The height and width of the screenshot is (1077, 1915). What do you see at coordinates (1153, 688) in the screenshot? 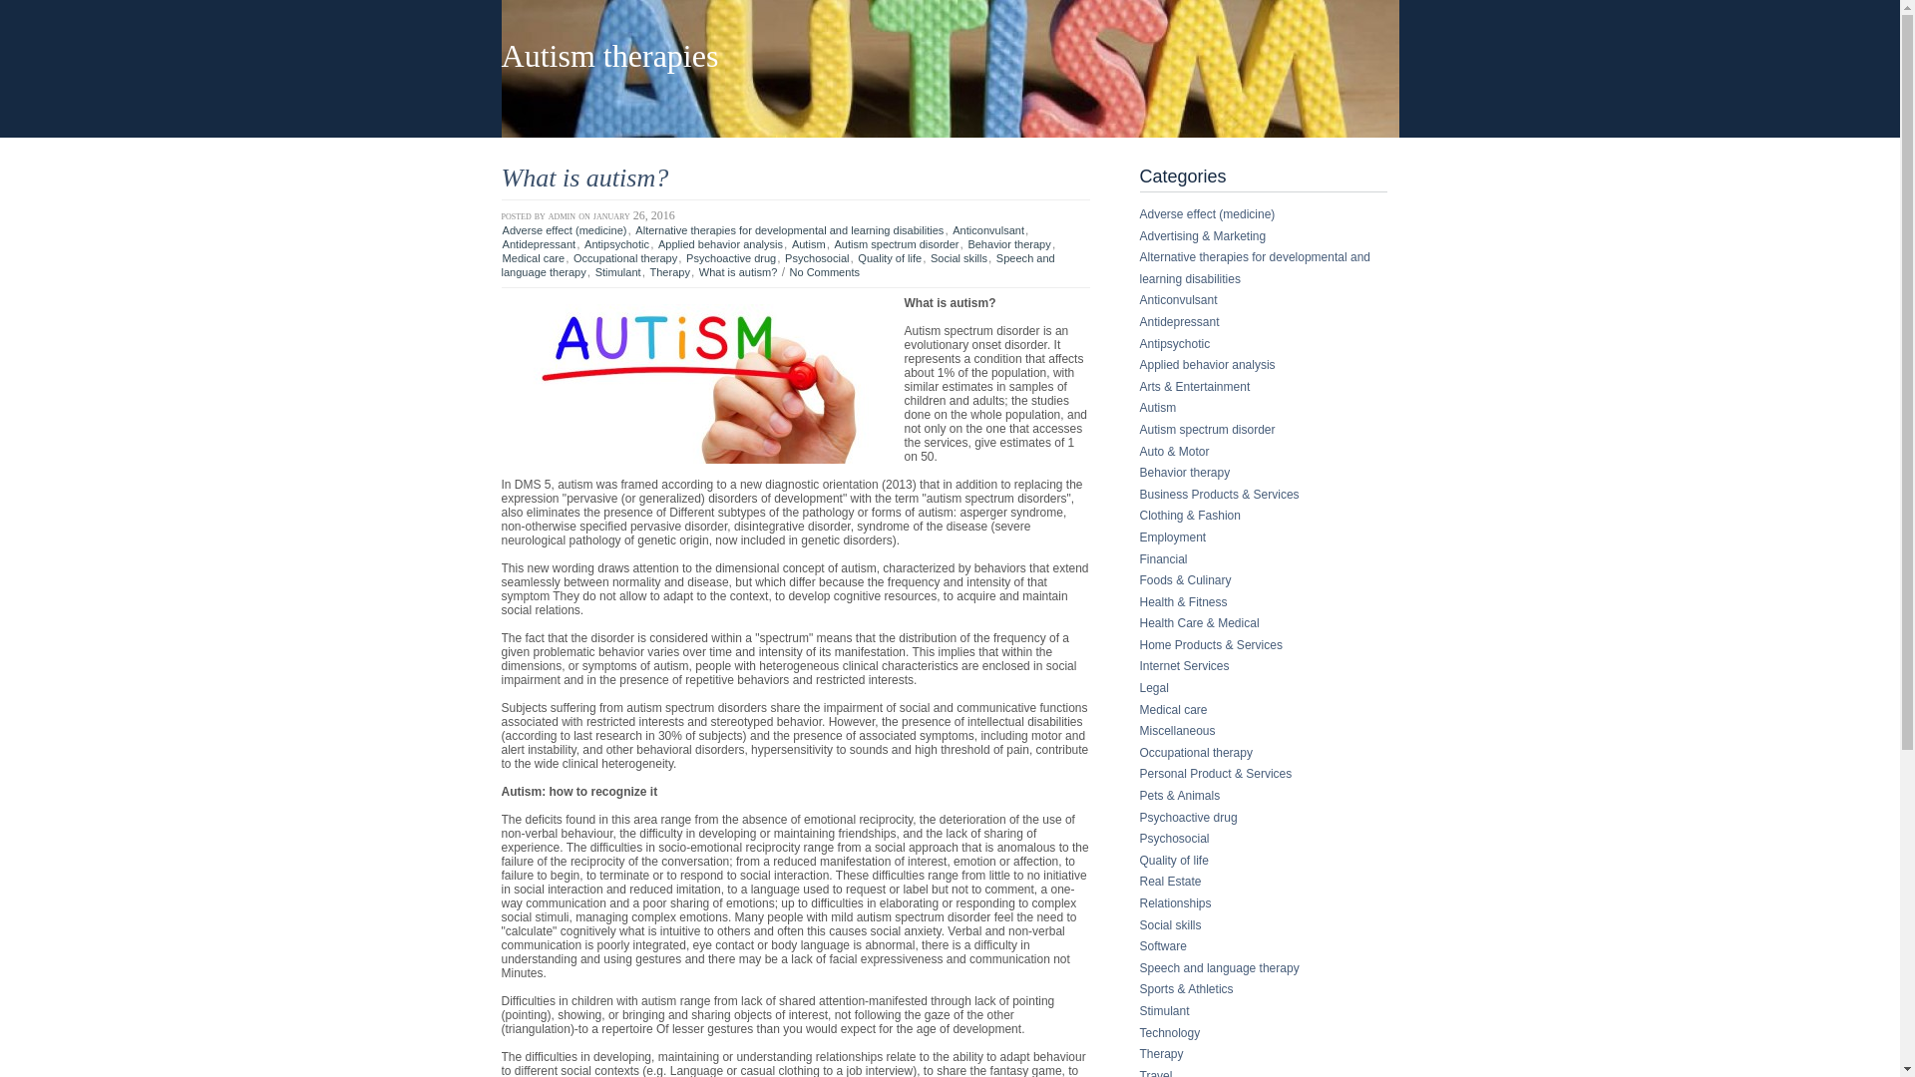
I see `Legal` at bounding box center [1153, 688].